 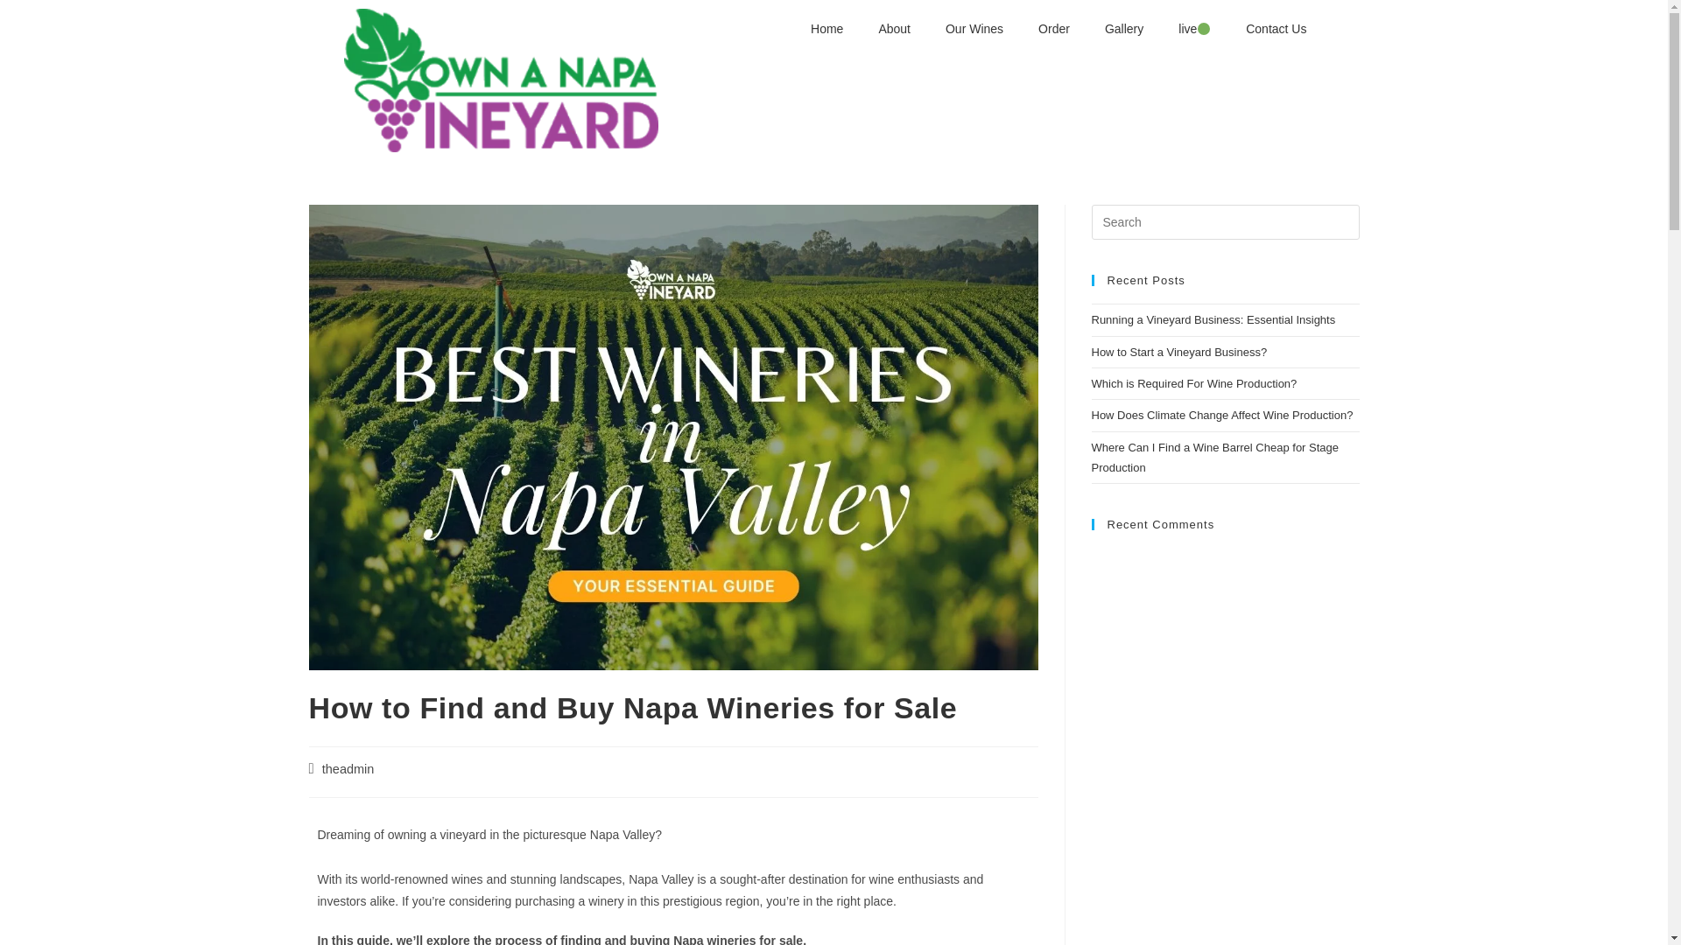 What do you see at coordinates (348, 768) in the screenshot?
I see `theadmin` at bounding box center [348, 768].